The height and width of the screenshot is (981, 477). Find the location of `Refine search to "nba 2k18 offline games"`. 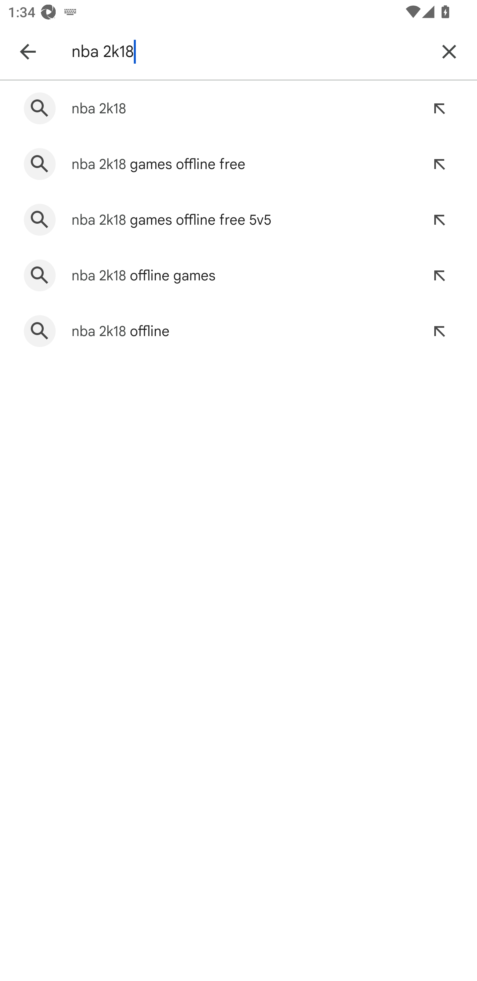

Refine search to "nba 2k18 offline games" is located at coordinates (439, 275).